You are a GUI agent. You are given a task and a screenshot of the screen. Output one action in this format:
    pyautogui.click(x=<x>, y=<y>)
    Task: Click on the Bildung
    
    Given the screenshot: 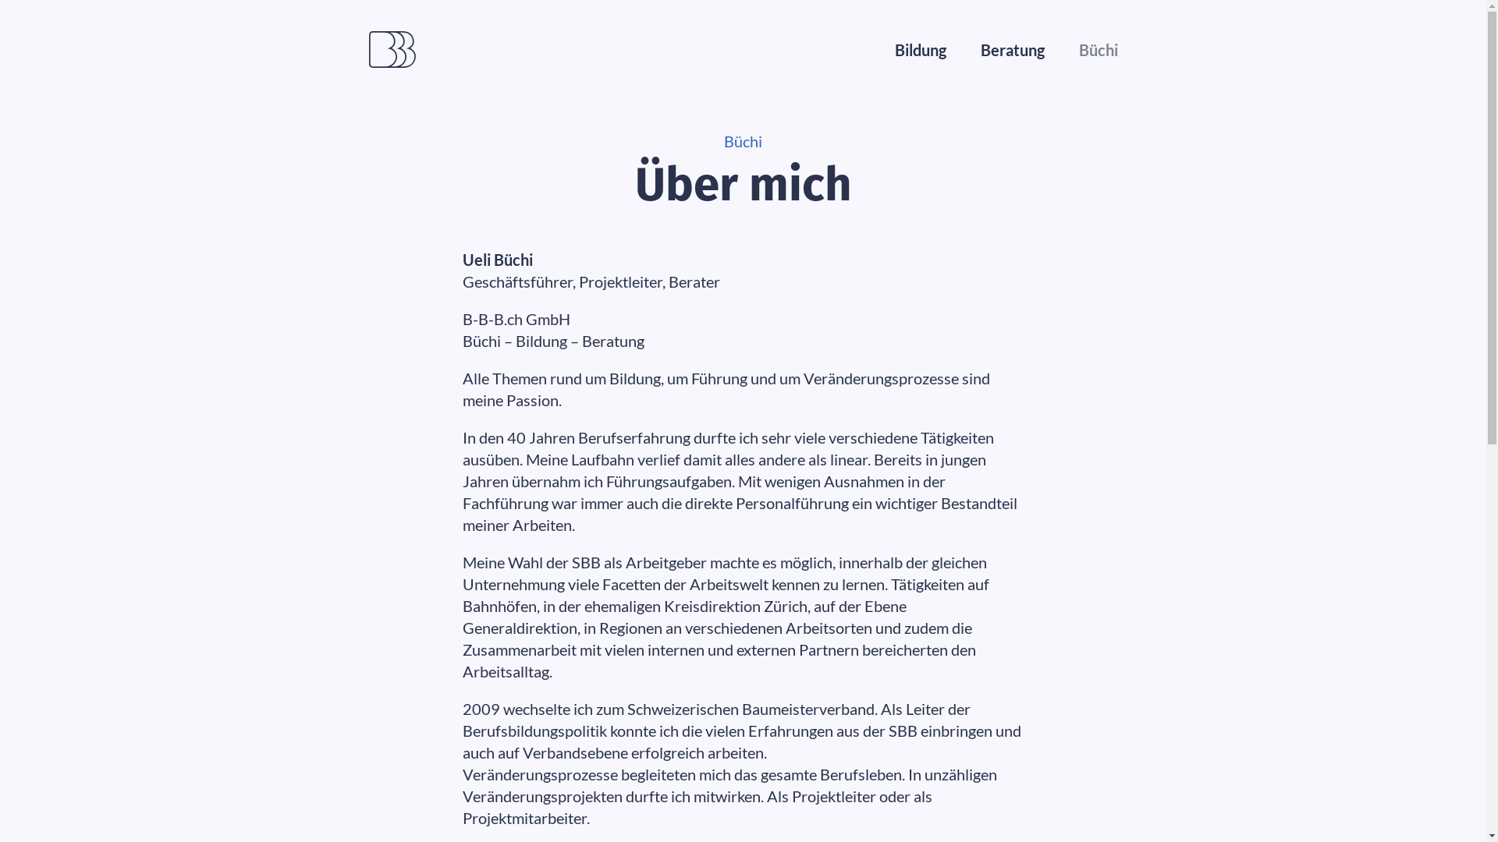 What is the action you would take?
    pyautogui.click(x=920, y=50)
    